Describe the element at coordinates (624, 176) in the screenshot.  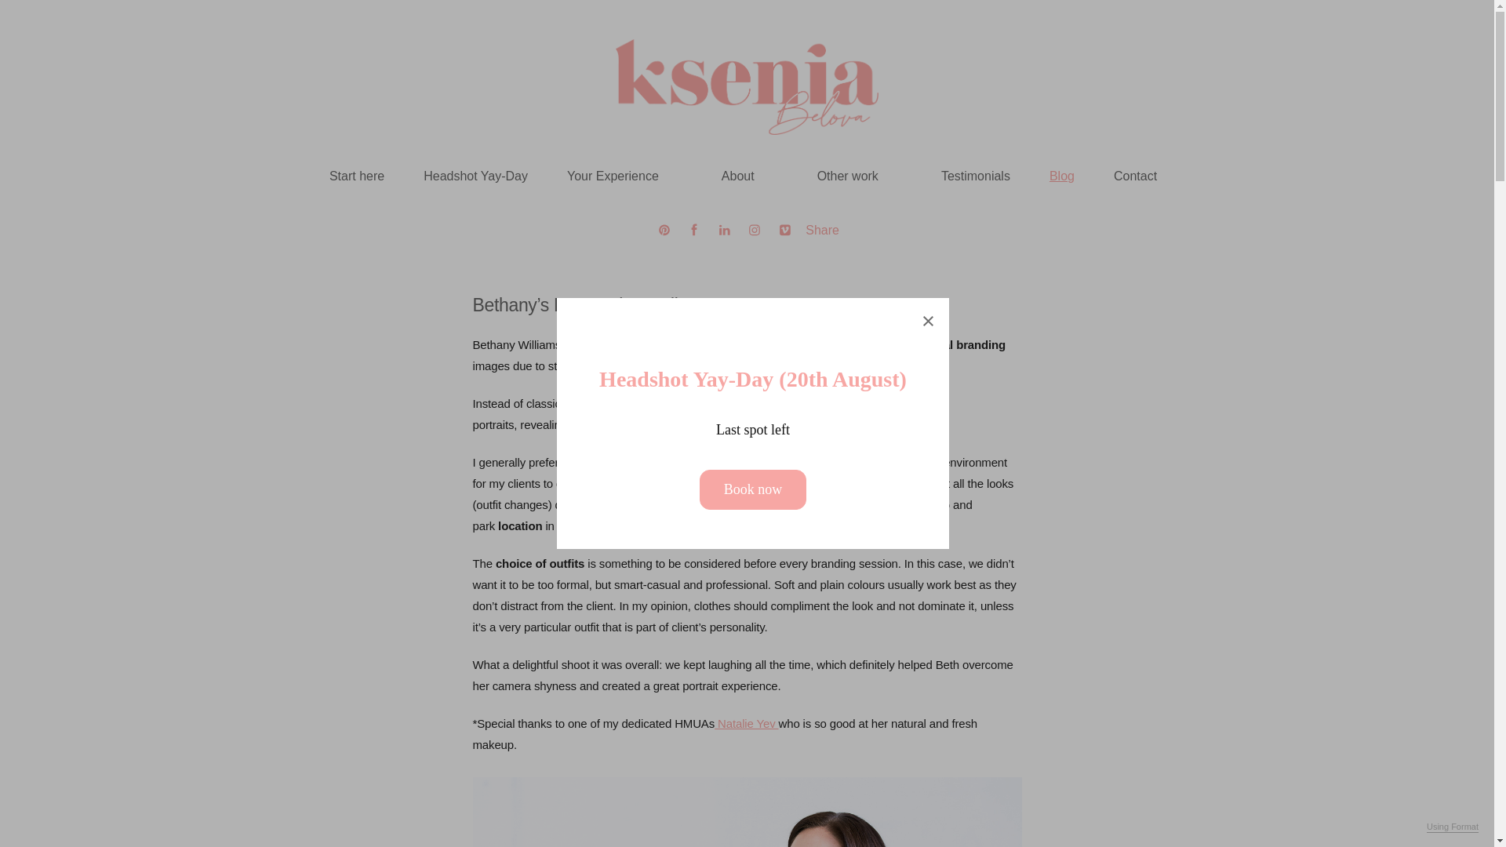
I see `Your Experience` at that location.